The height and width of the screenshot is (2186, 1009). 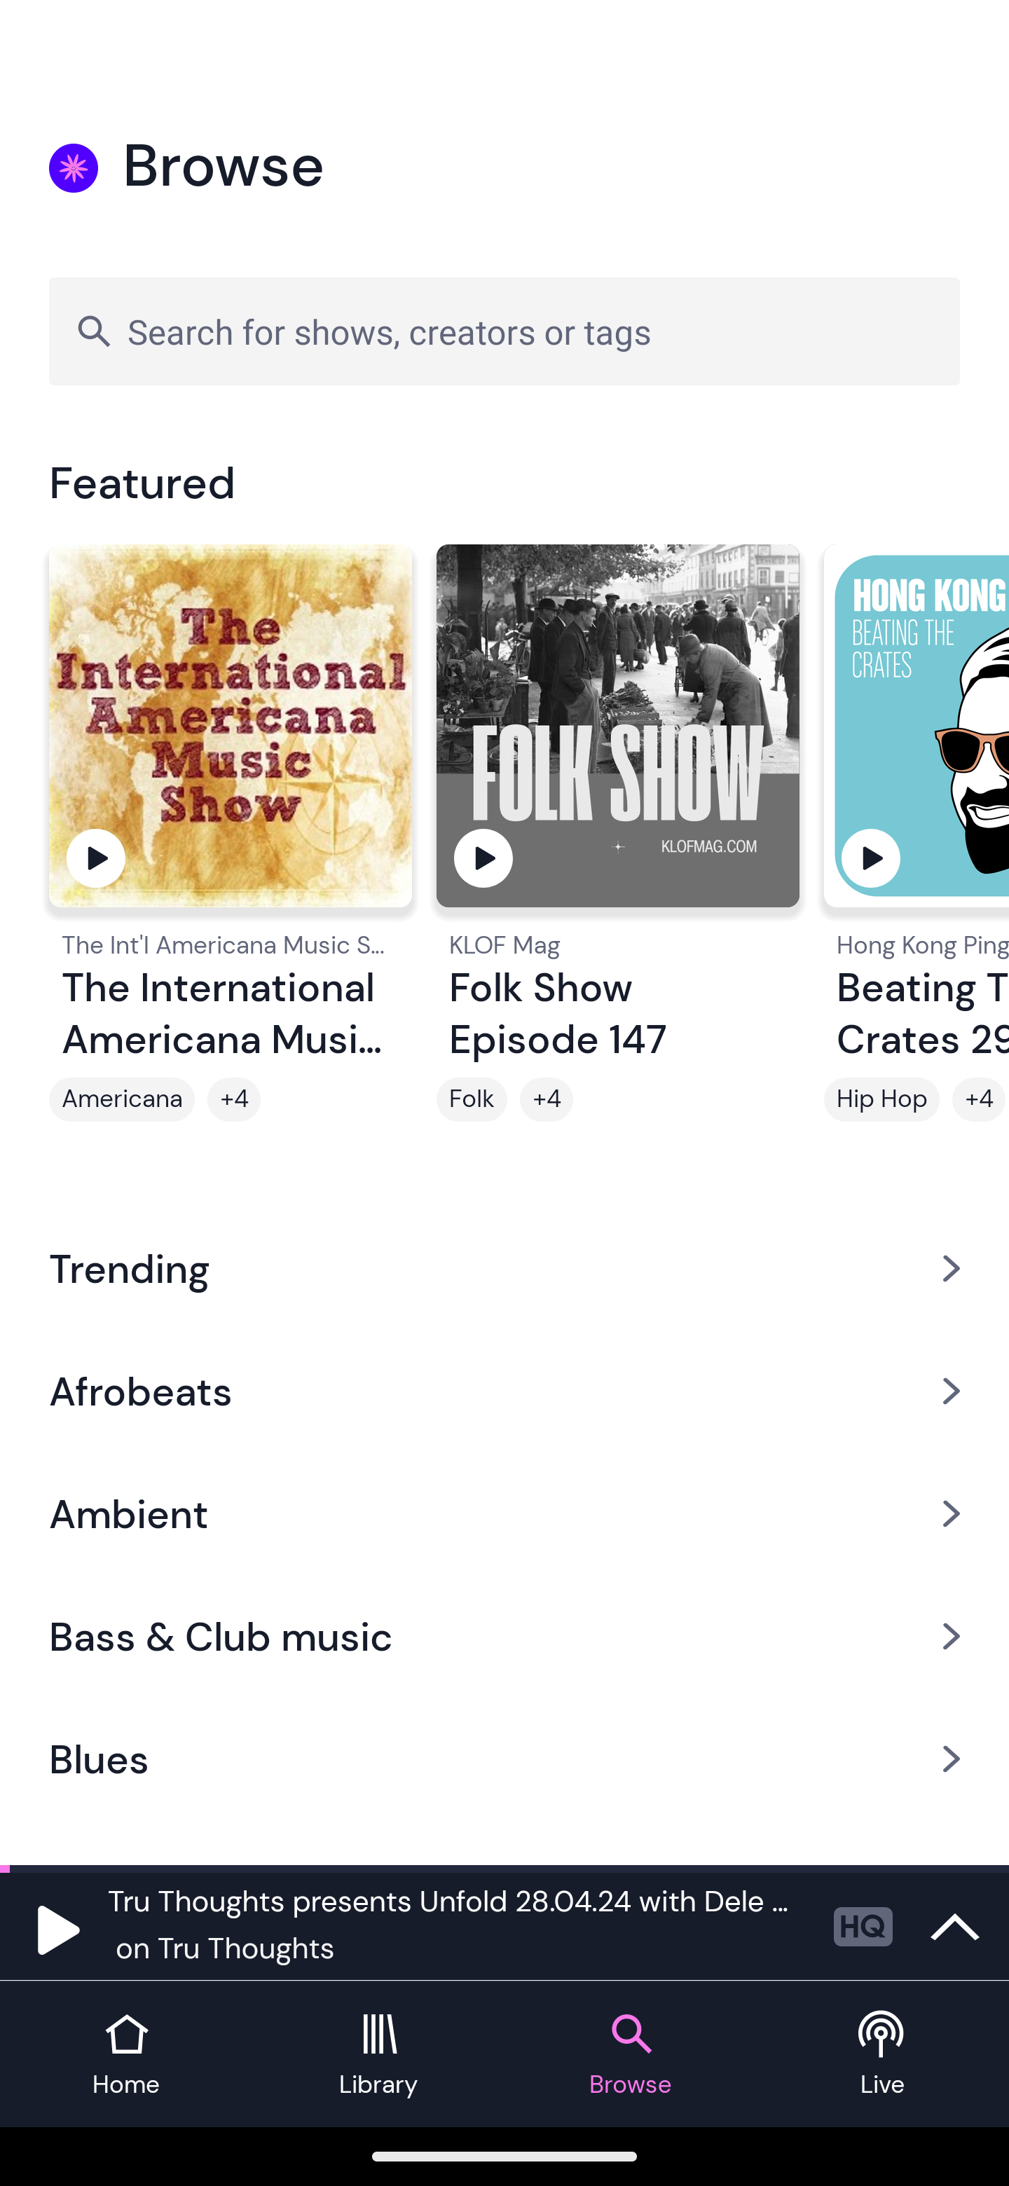 What do you see at coordinates (504, 1637) in the screenshot?
I see `Bass & Club music` at bounding box center [504, 1637].